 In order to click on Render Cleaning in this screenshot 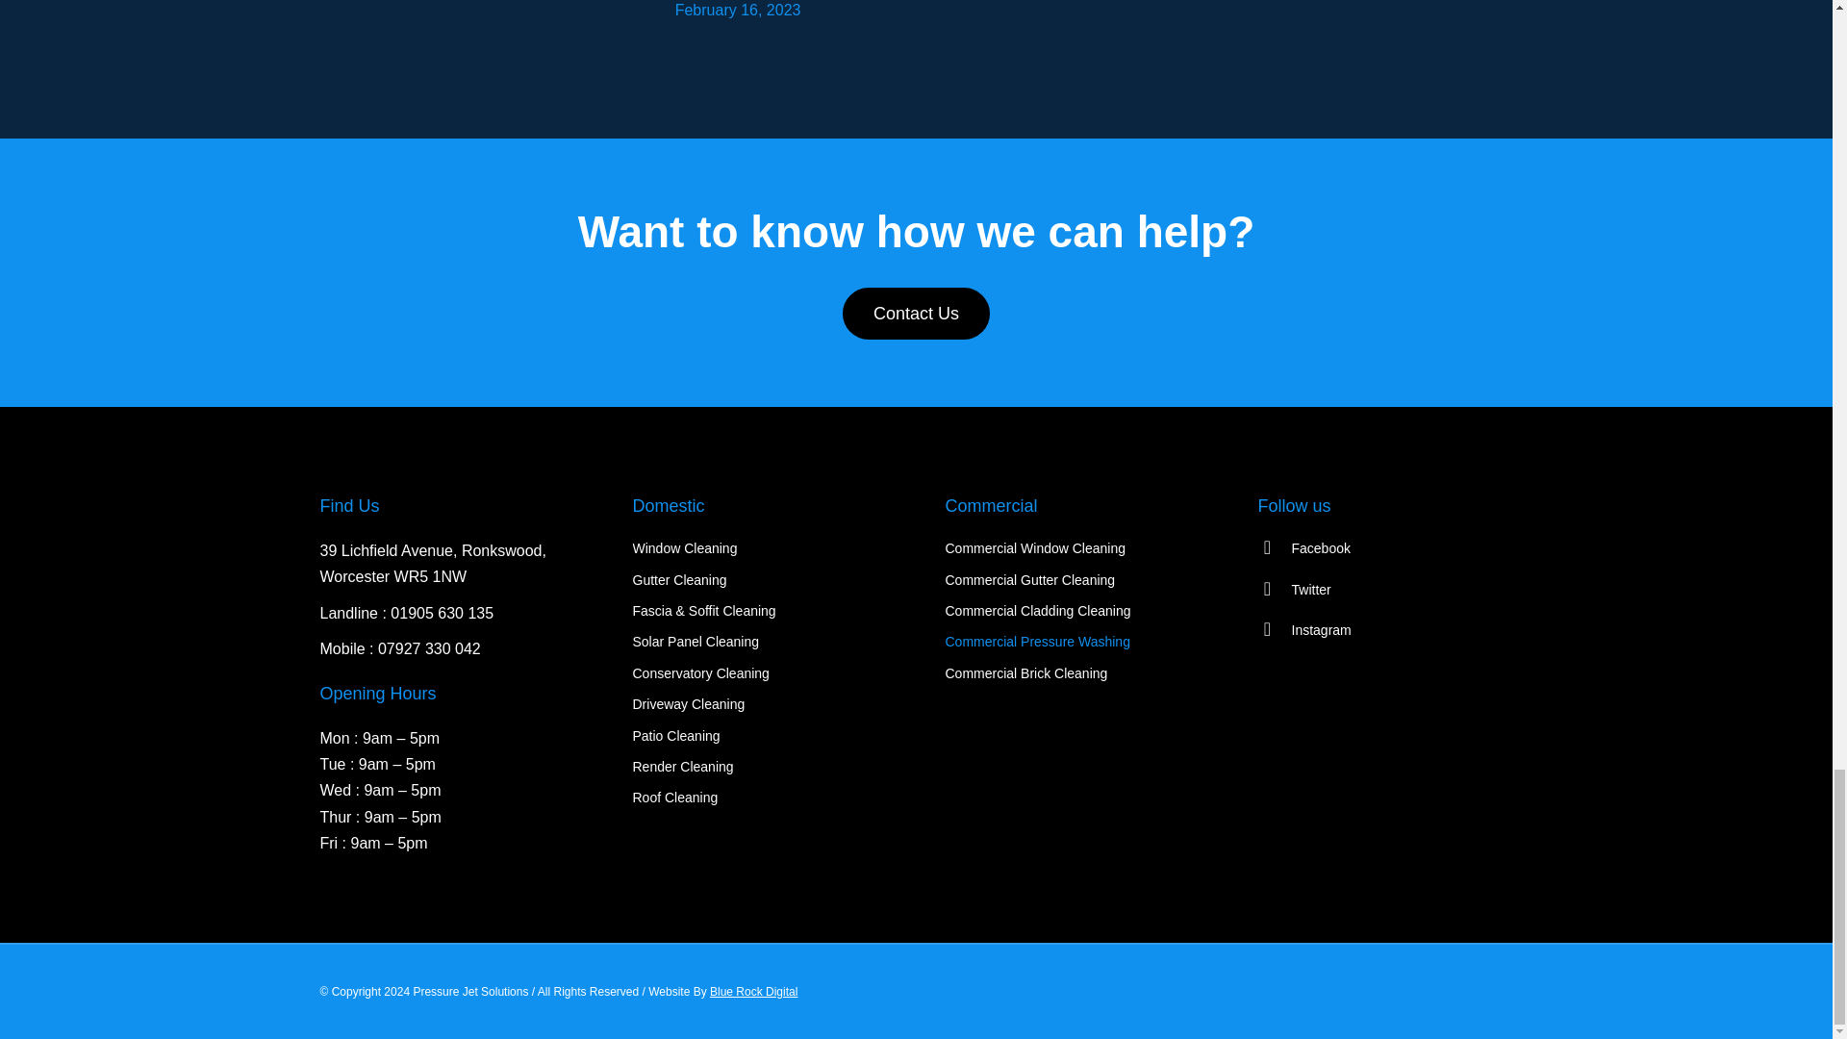, I will do `click(760, 766)`.